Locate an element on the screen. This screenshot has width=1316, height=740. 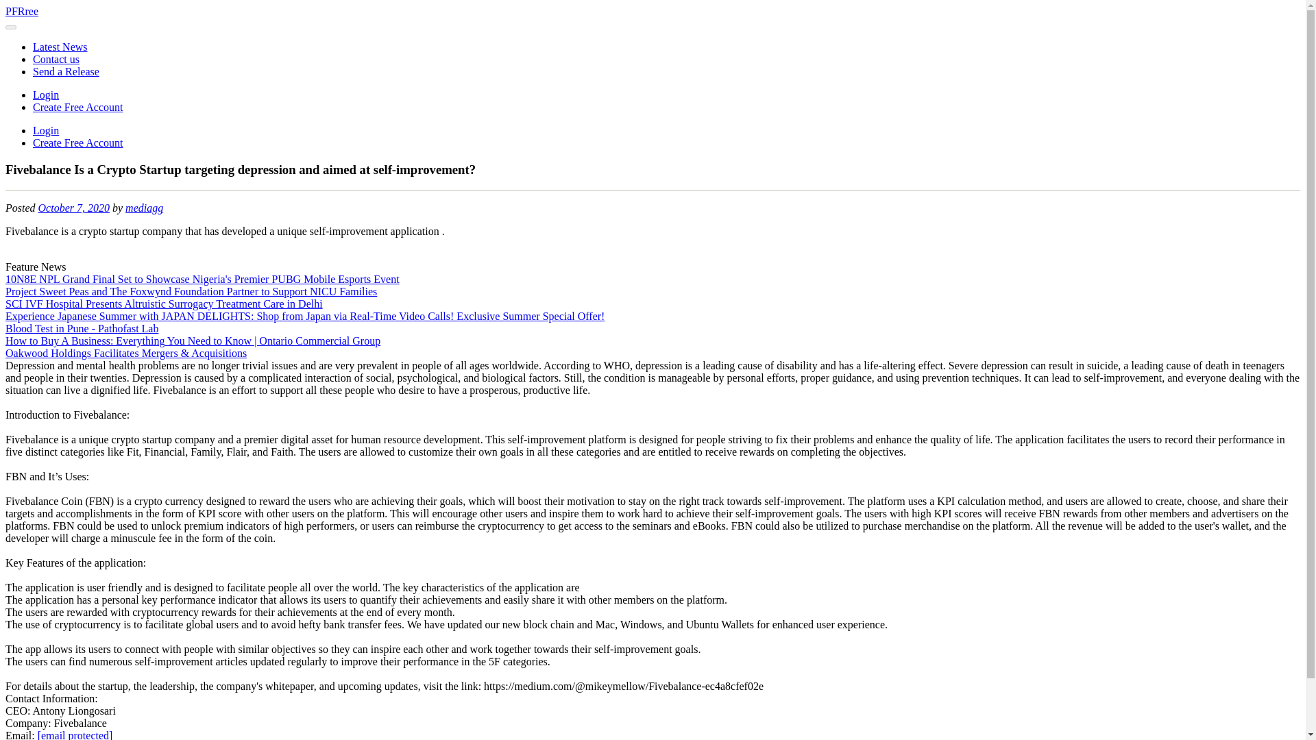
PFRree is located at coordinates (21, 11).